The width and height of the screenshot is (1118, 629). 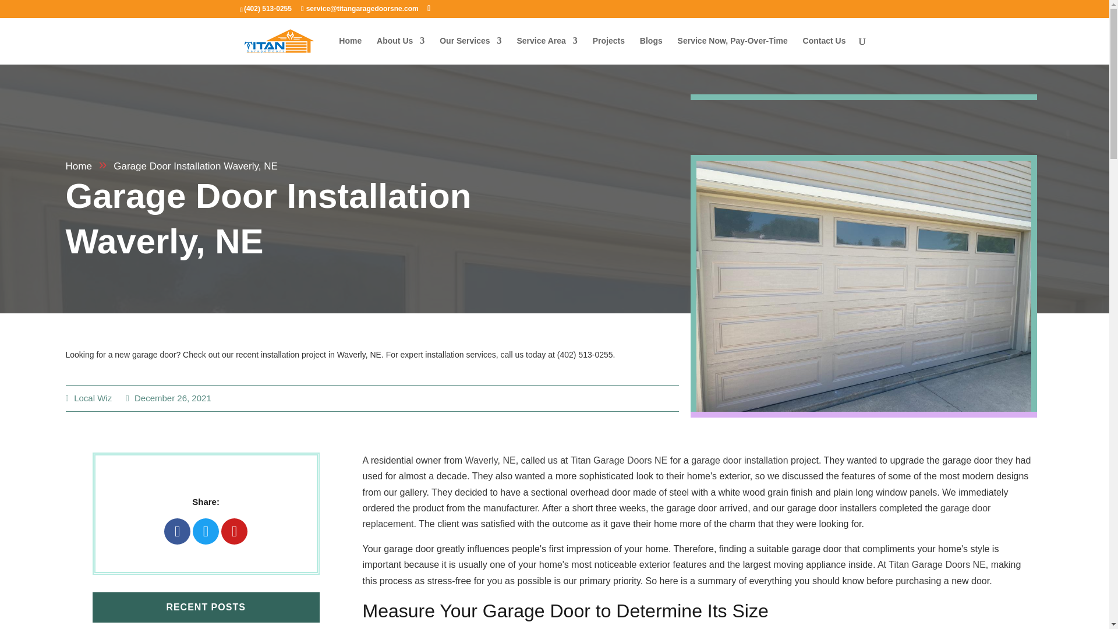 What do you see at coordinates (401, 50) in the screenshot?
I see `About Us` at bounding box center [401, 50].